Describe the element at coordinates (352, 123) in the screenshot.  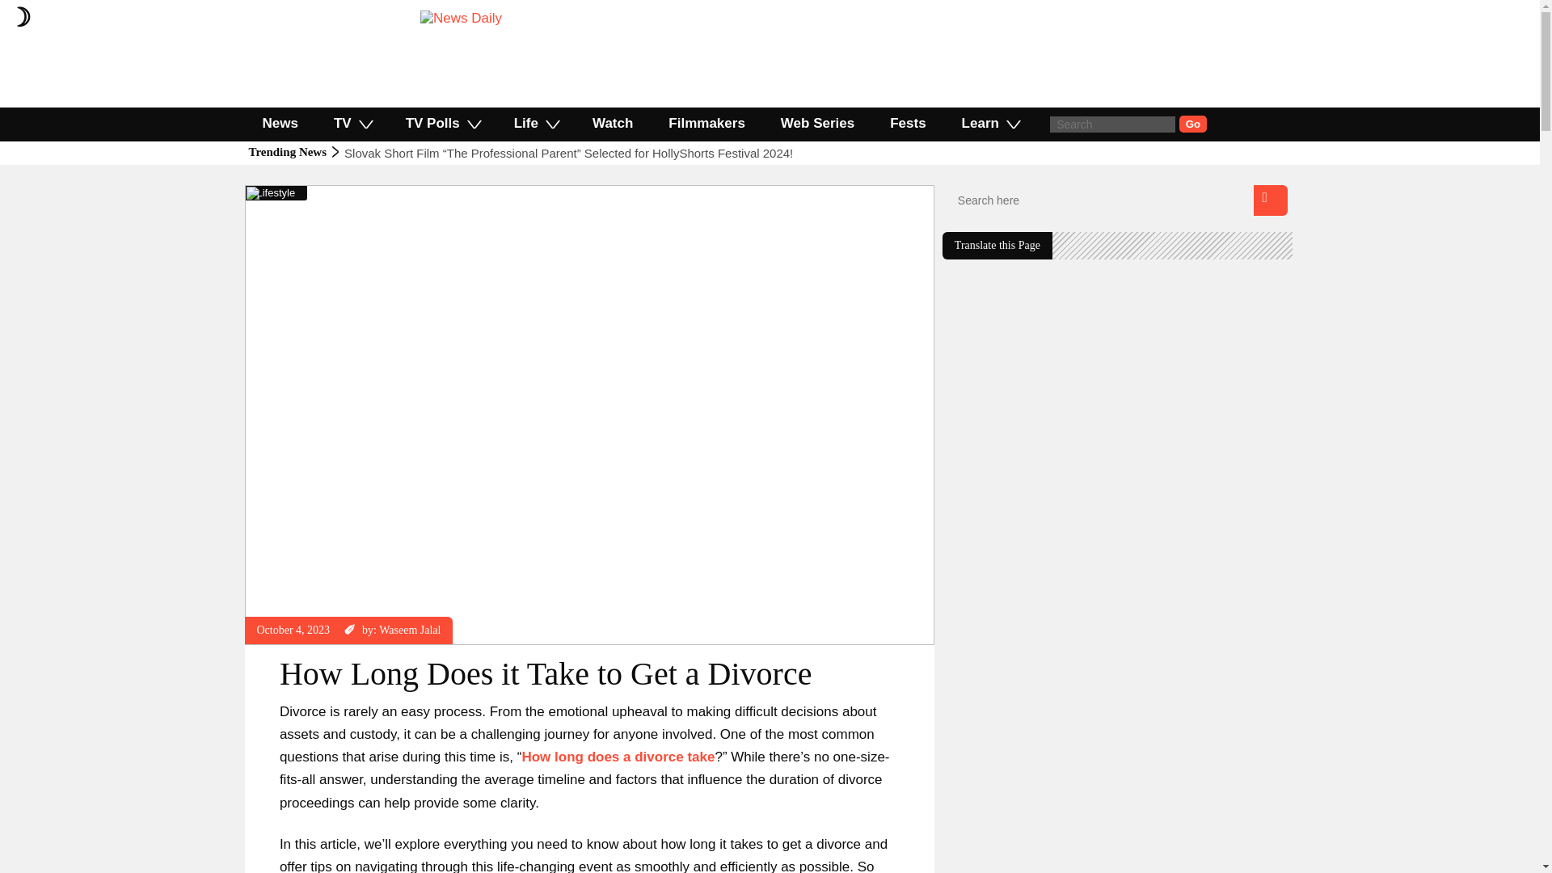
I see `TV` at that location.